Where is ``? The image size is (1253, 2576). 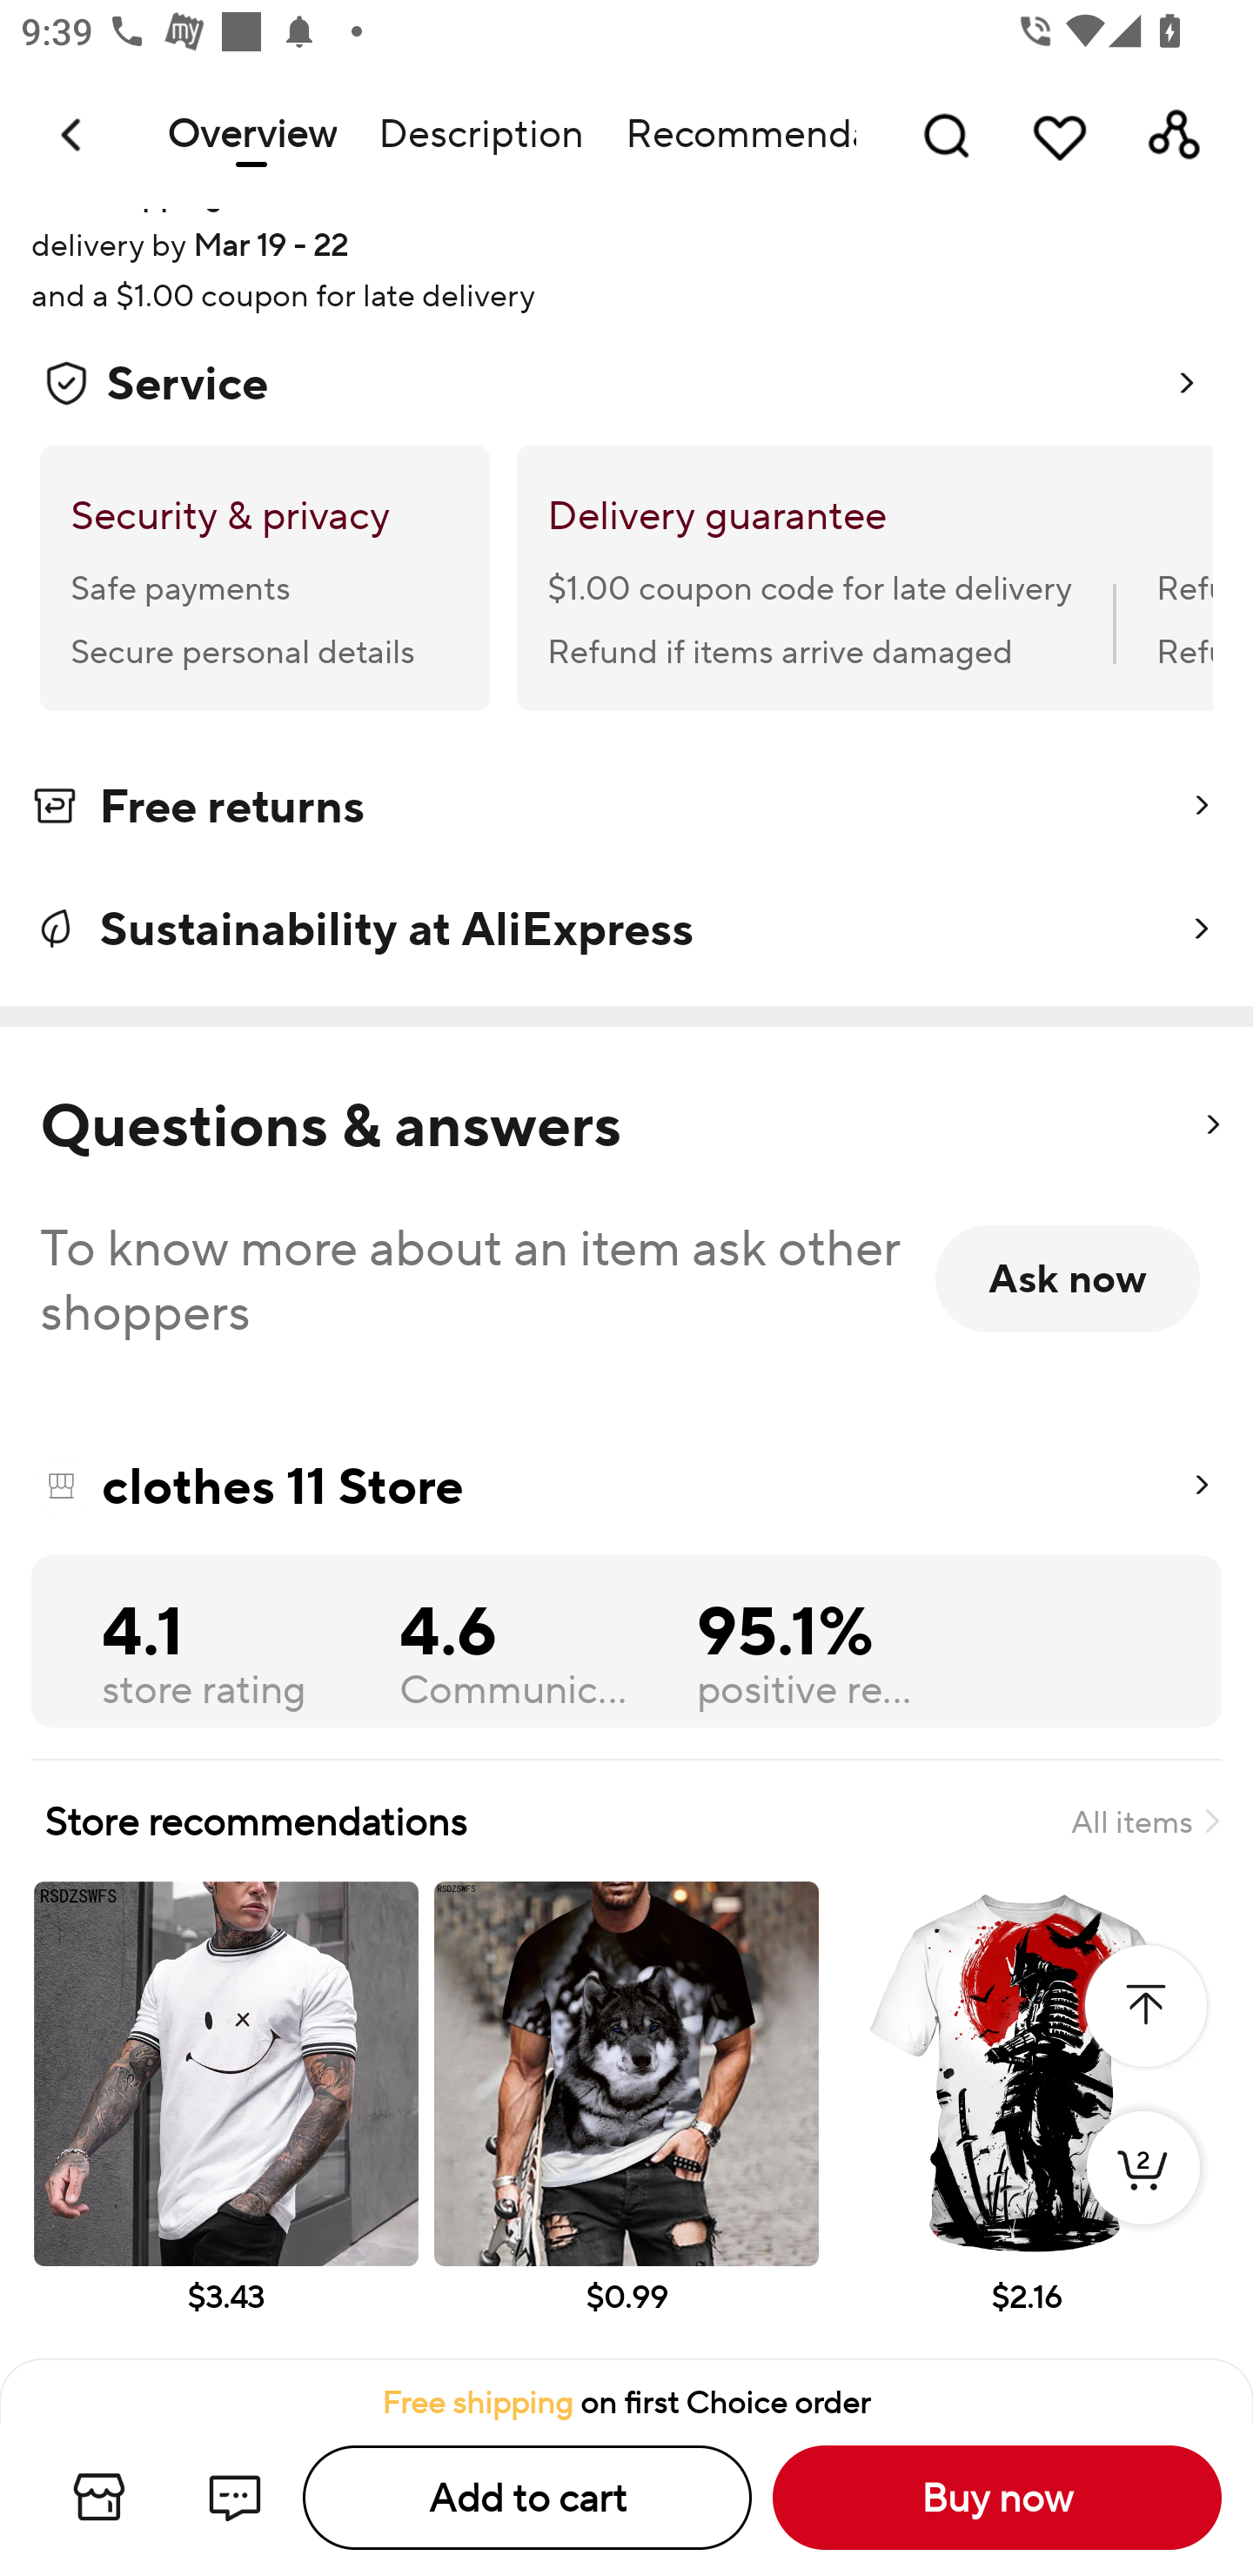  is located at coordinates (1145, 2005).